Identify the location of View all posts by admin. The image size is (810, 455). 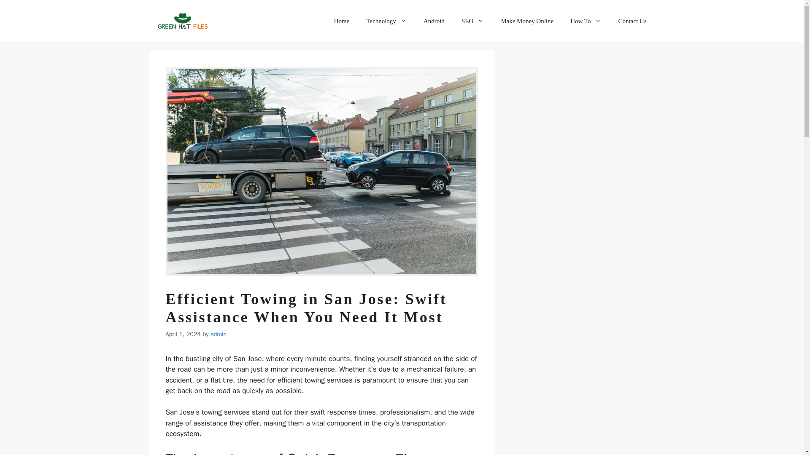
(219, 334).